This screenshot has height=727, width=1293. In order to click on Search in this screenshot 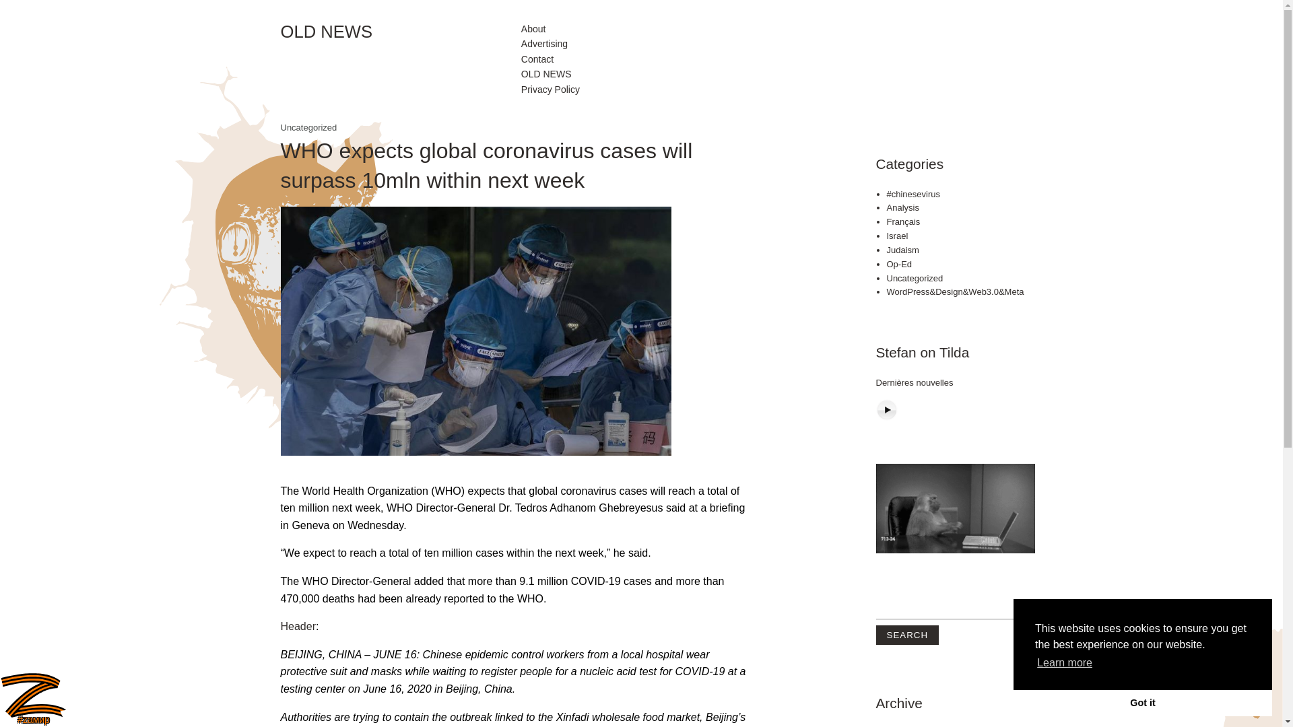, I will do `click(906, 634)`.